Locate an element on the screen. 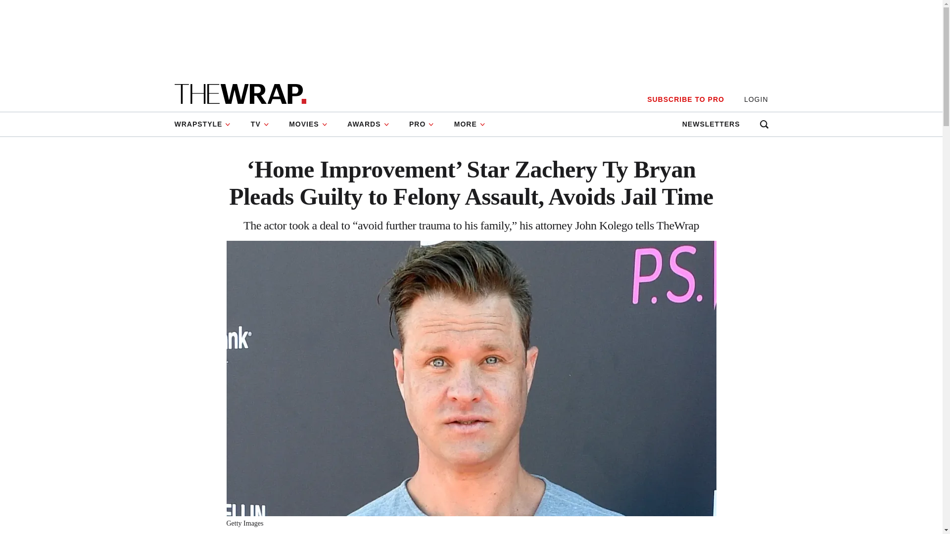 The width and height of the screenshot is (950, 534). SUBSCRIBE TO PRO is located at coordinates (685, 99).